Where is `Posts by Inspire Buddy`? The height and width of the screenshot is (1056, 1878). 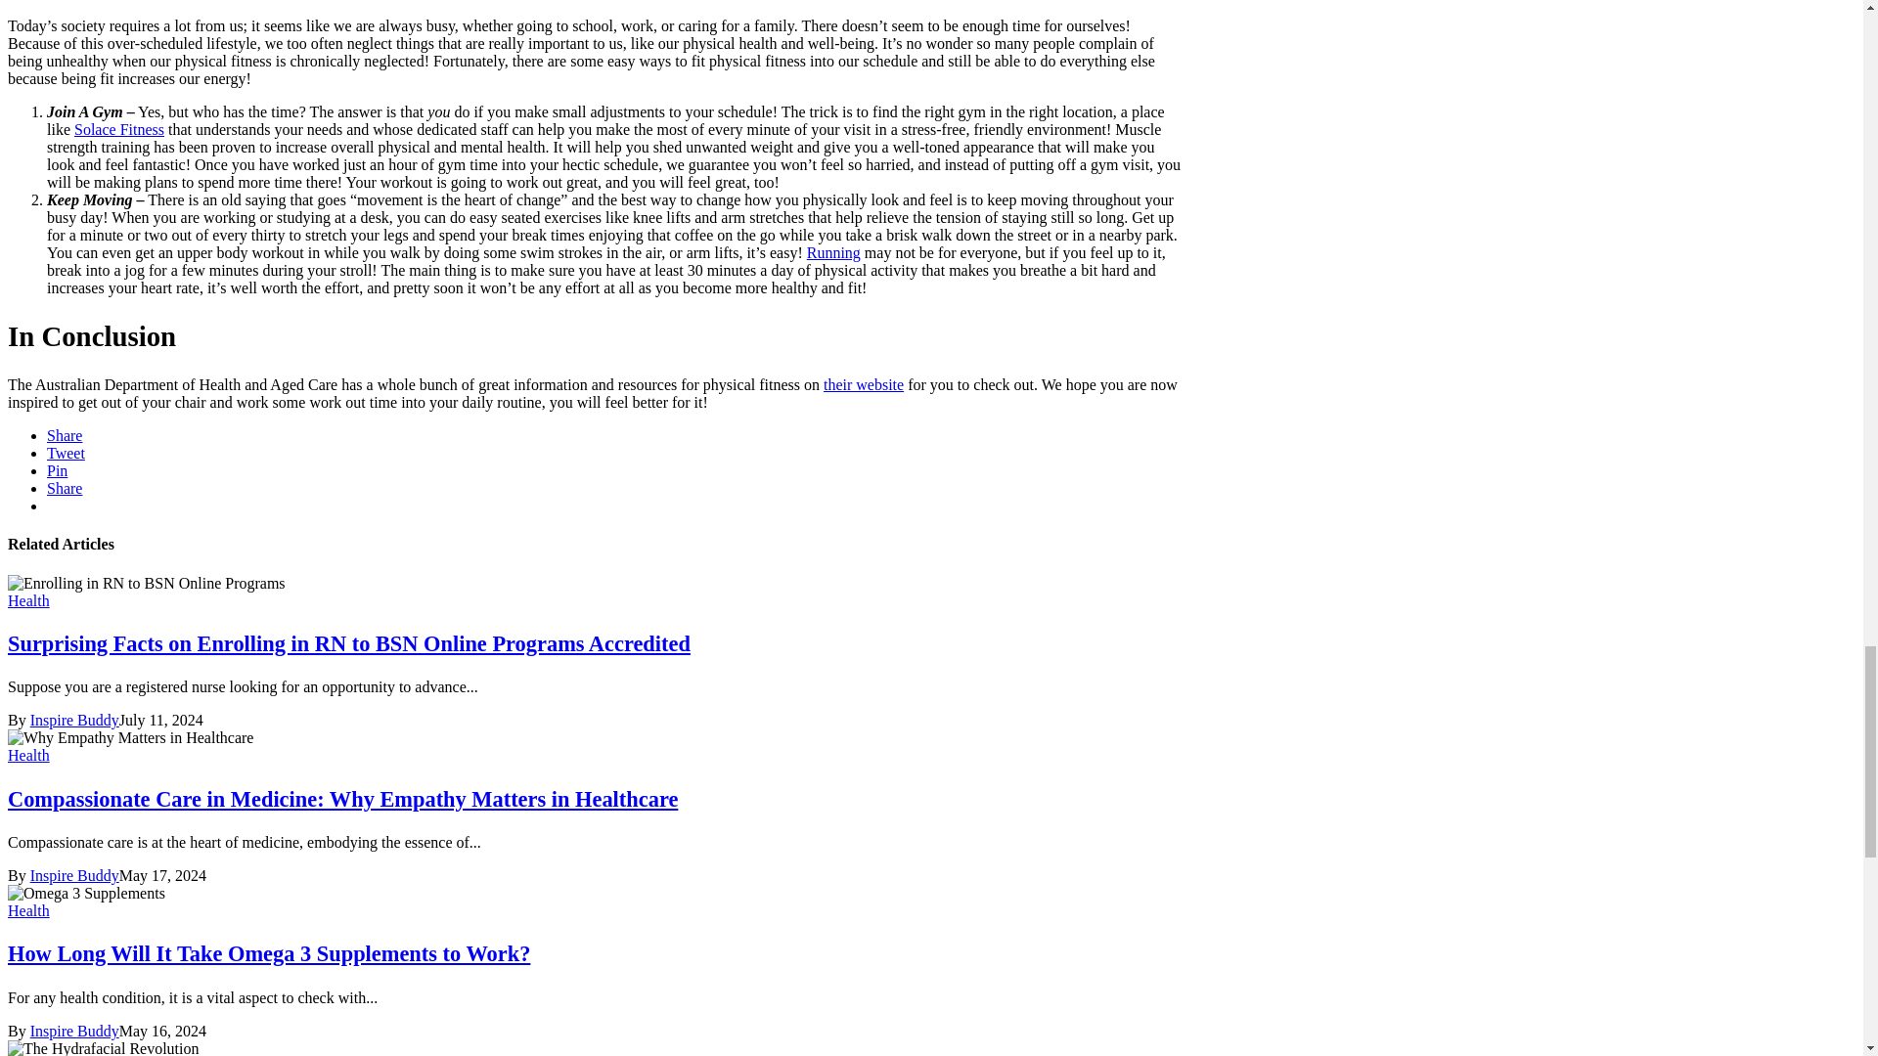 Posts by Inspire Buddy is located at coordinates (74, 720).